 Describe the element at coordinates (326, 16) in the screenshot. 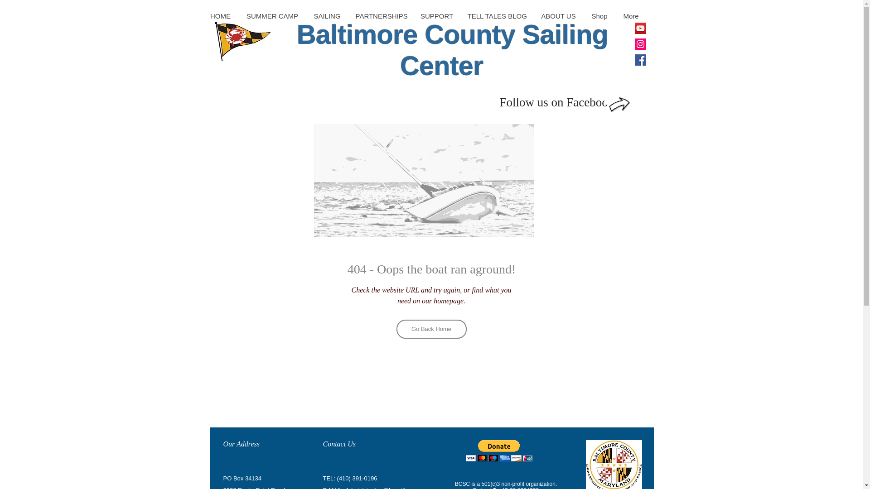

I see `SAILING` at that location.